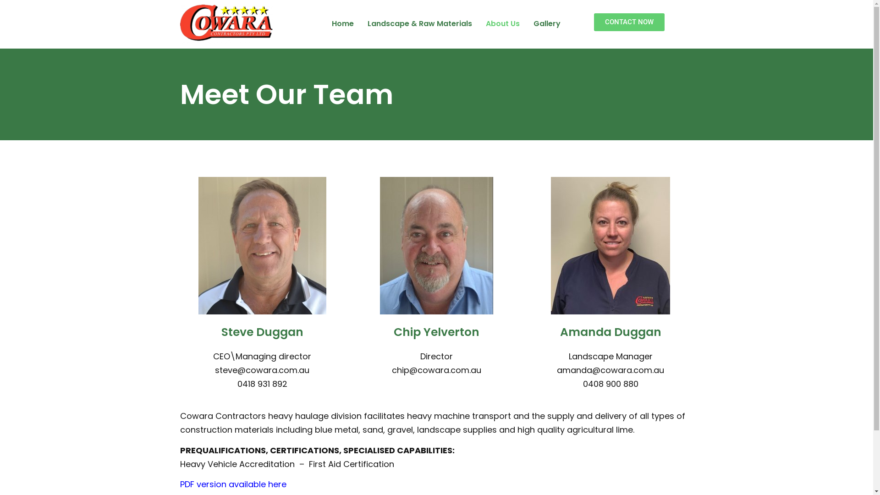 The image size is (880, 495). I want to click on CONTACT NOW, so click(629, 22).